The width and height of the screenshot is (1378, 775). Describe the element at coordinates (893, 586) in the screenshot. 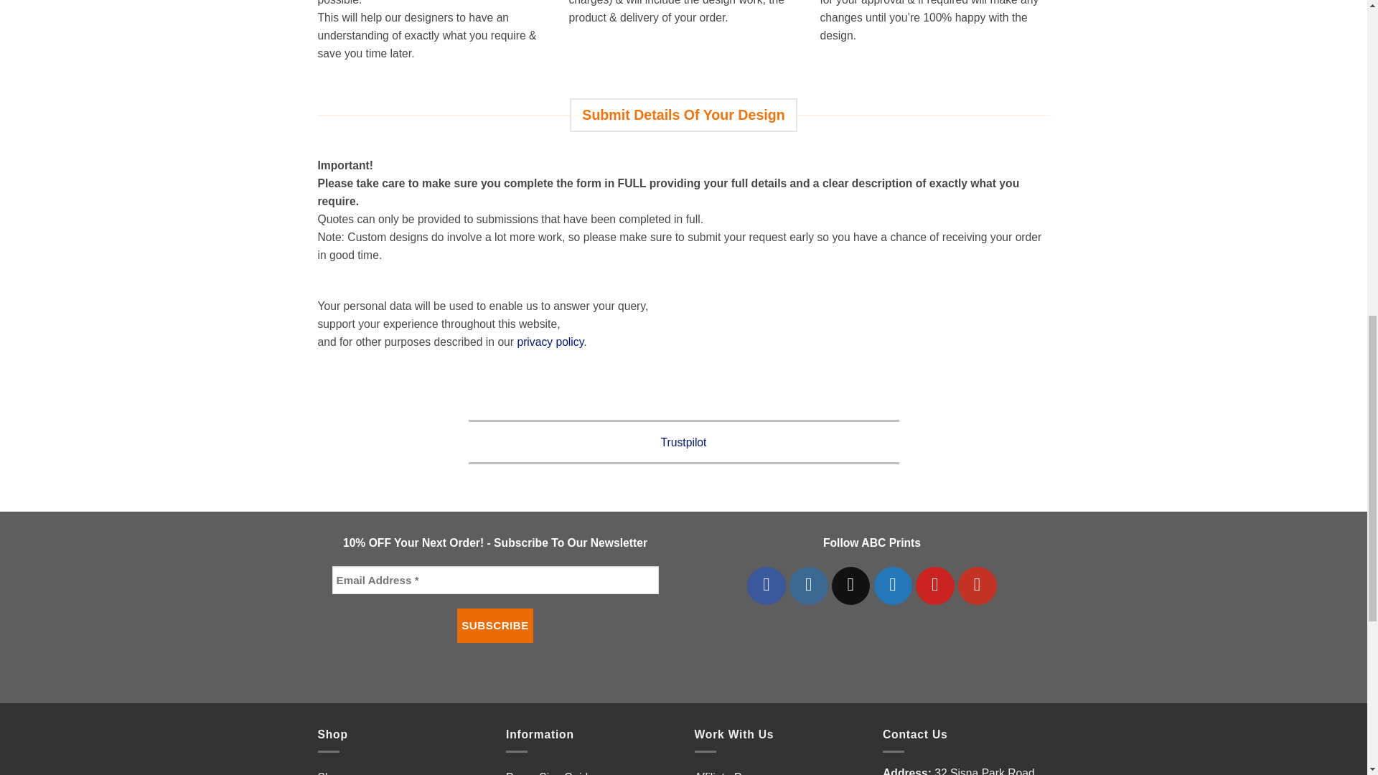

I see `Follow on Twitter` at that location.